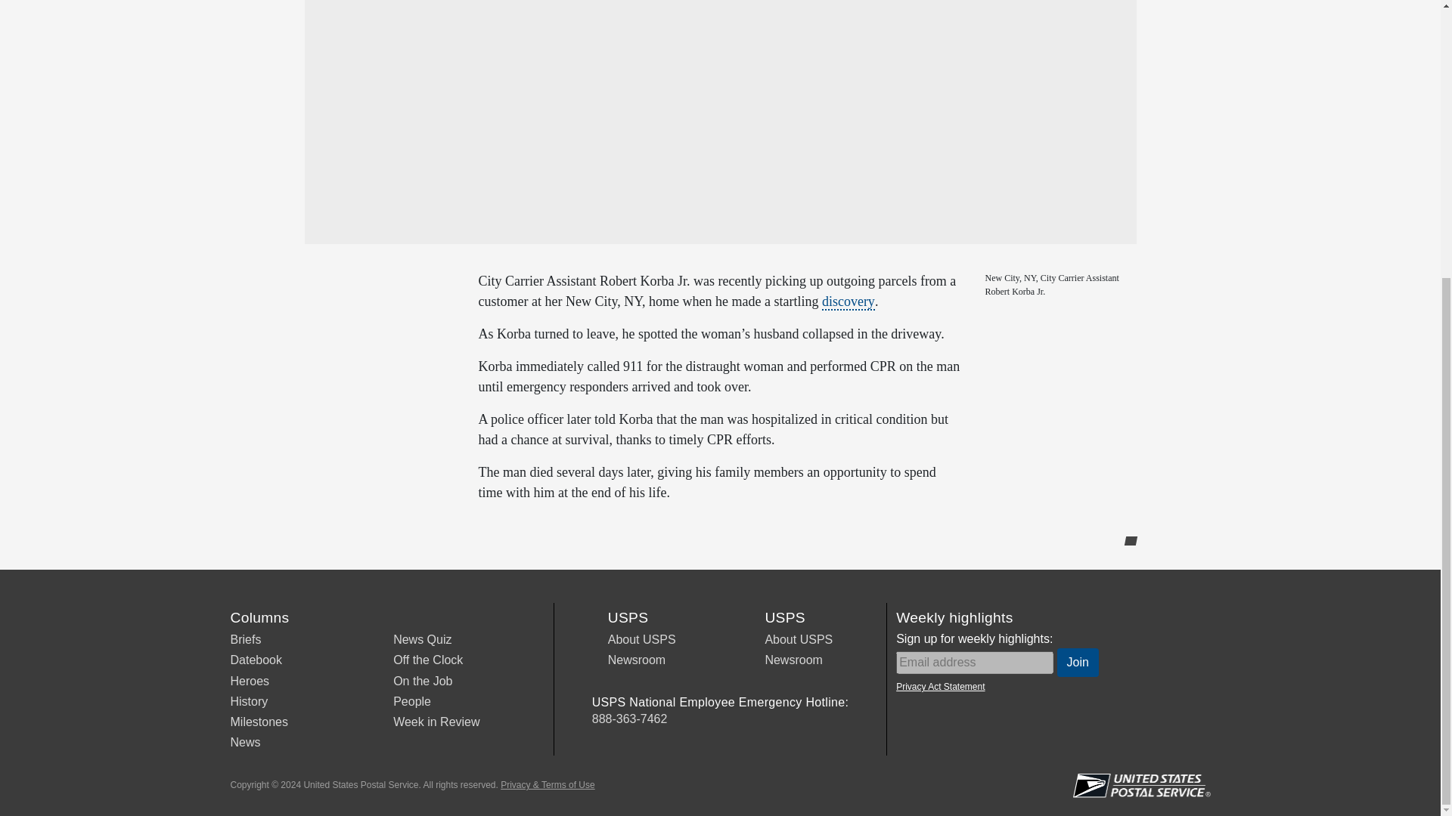 The image size is (1452, 816). Describe the element at coordinates (244, 742) in the screenshot. I see `News` at that location.